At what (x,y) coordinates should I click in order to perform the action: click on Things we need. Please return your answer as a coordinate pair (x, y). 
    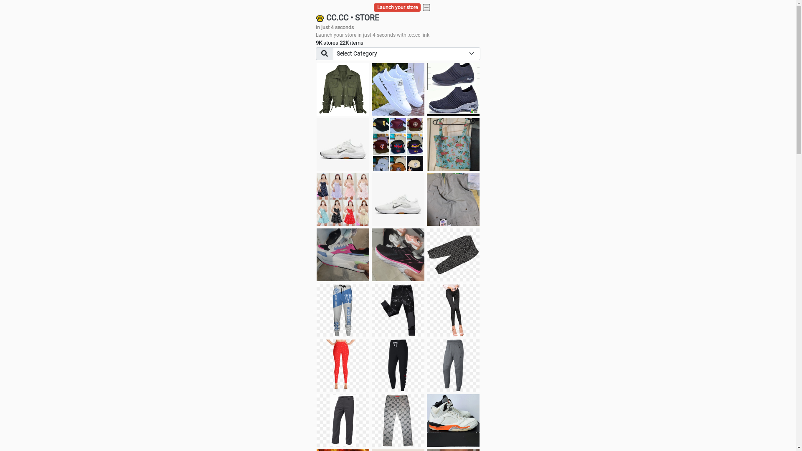
    Looking at the image, I should click on (398, 144).